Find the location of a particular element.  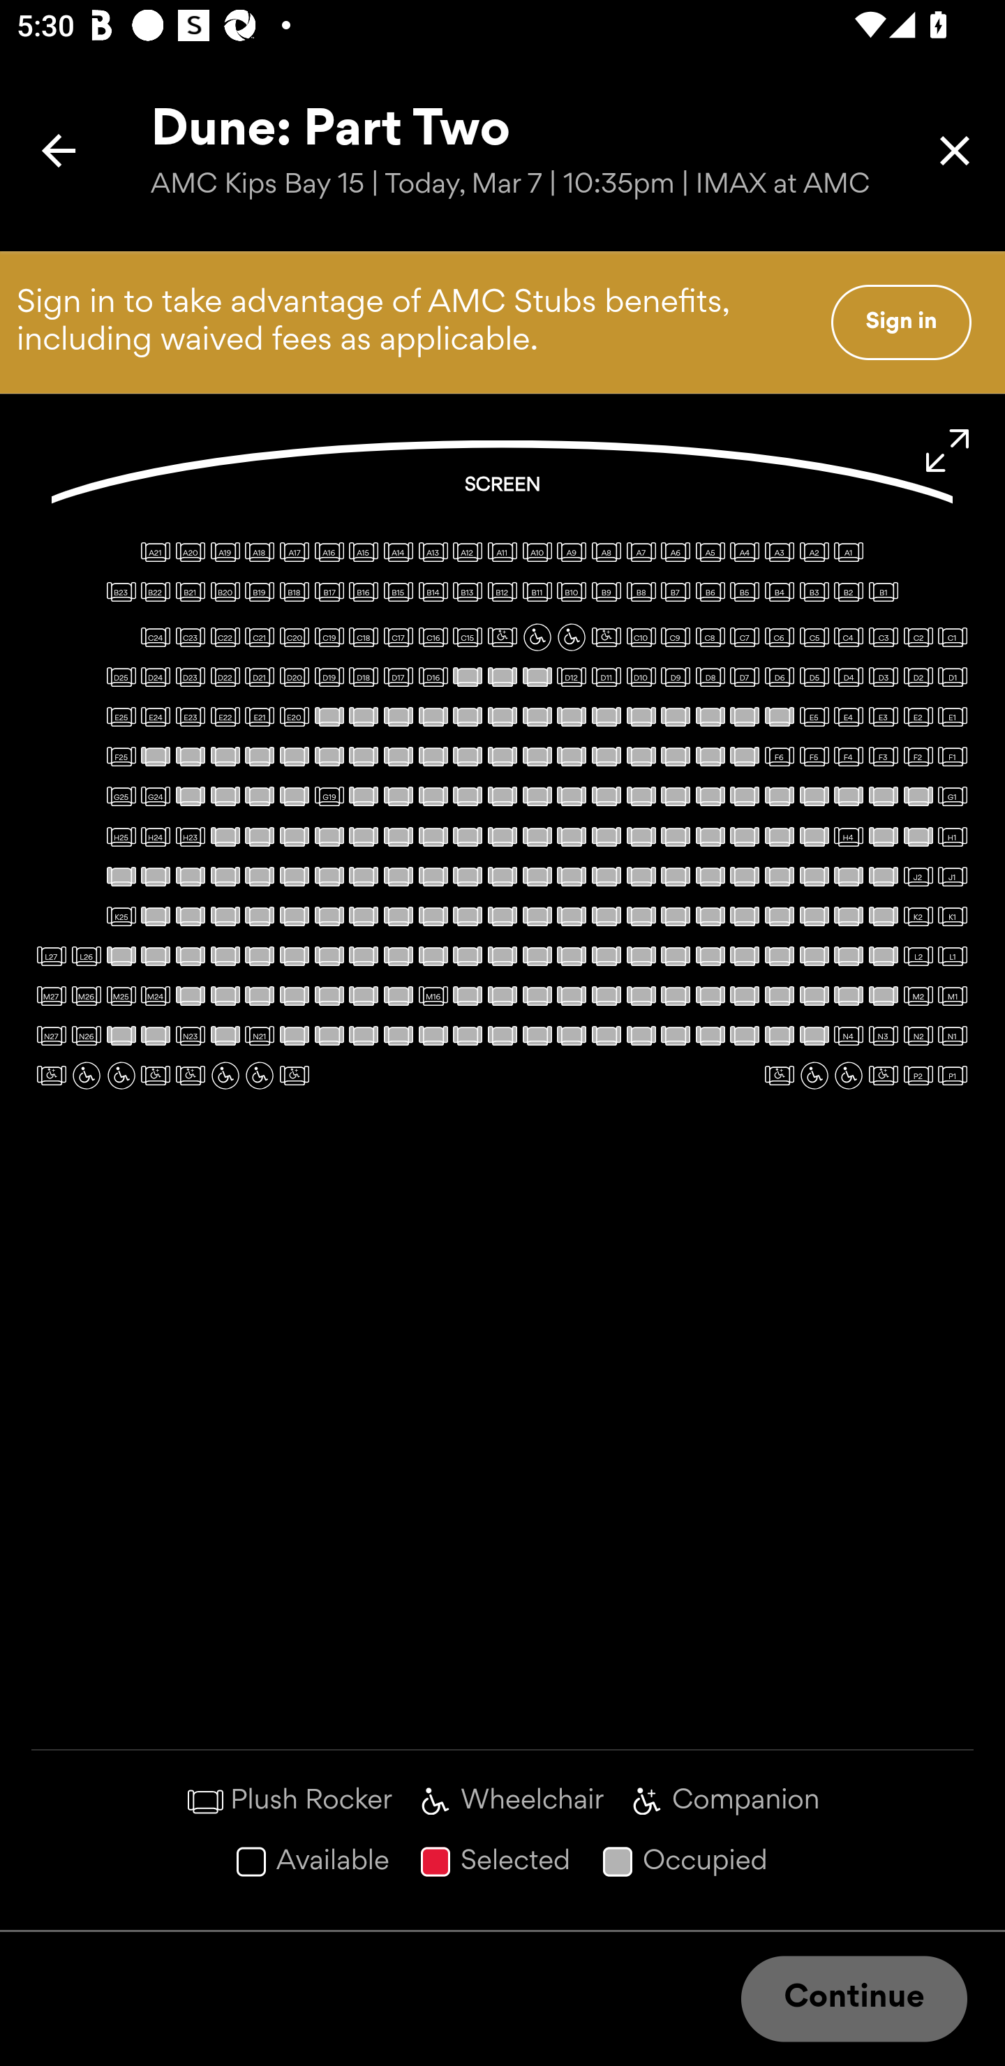

K25, Regular seat, available is located at coordinates (121, 916).